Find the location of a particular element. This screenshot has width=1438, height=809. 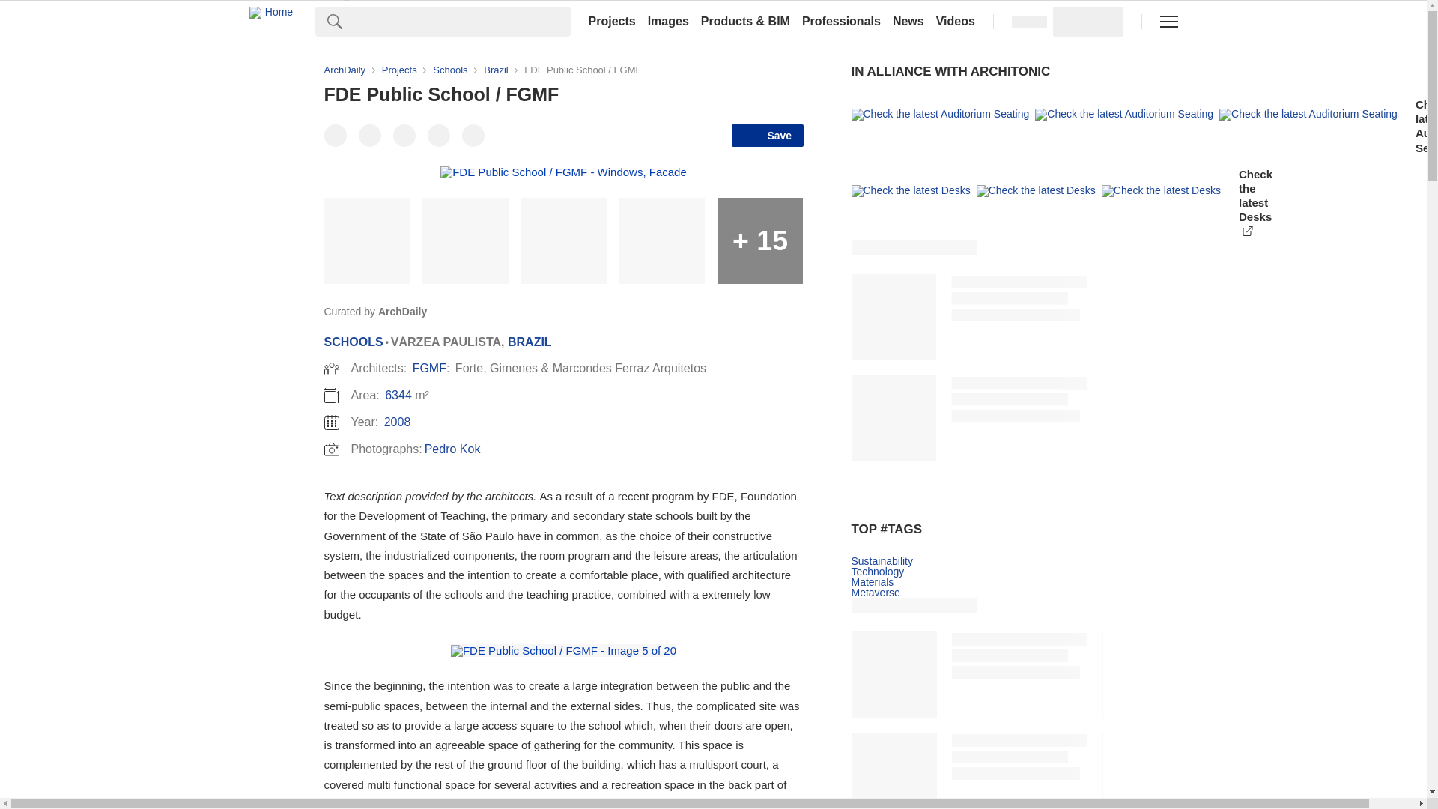

Videos is located at coordinates (956, 21).